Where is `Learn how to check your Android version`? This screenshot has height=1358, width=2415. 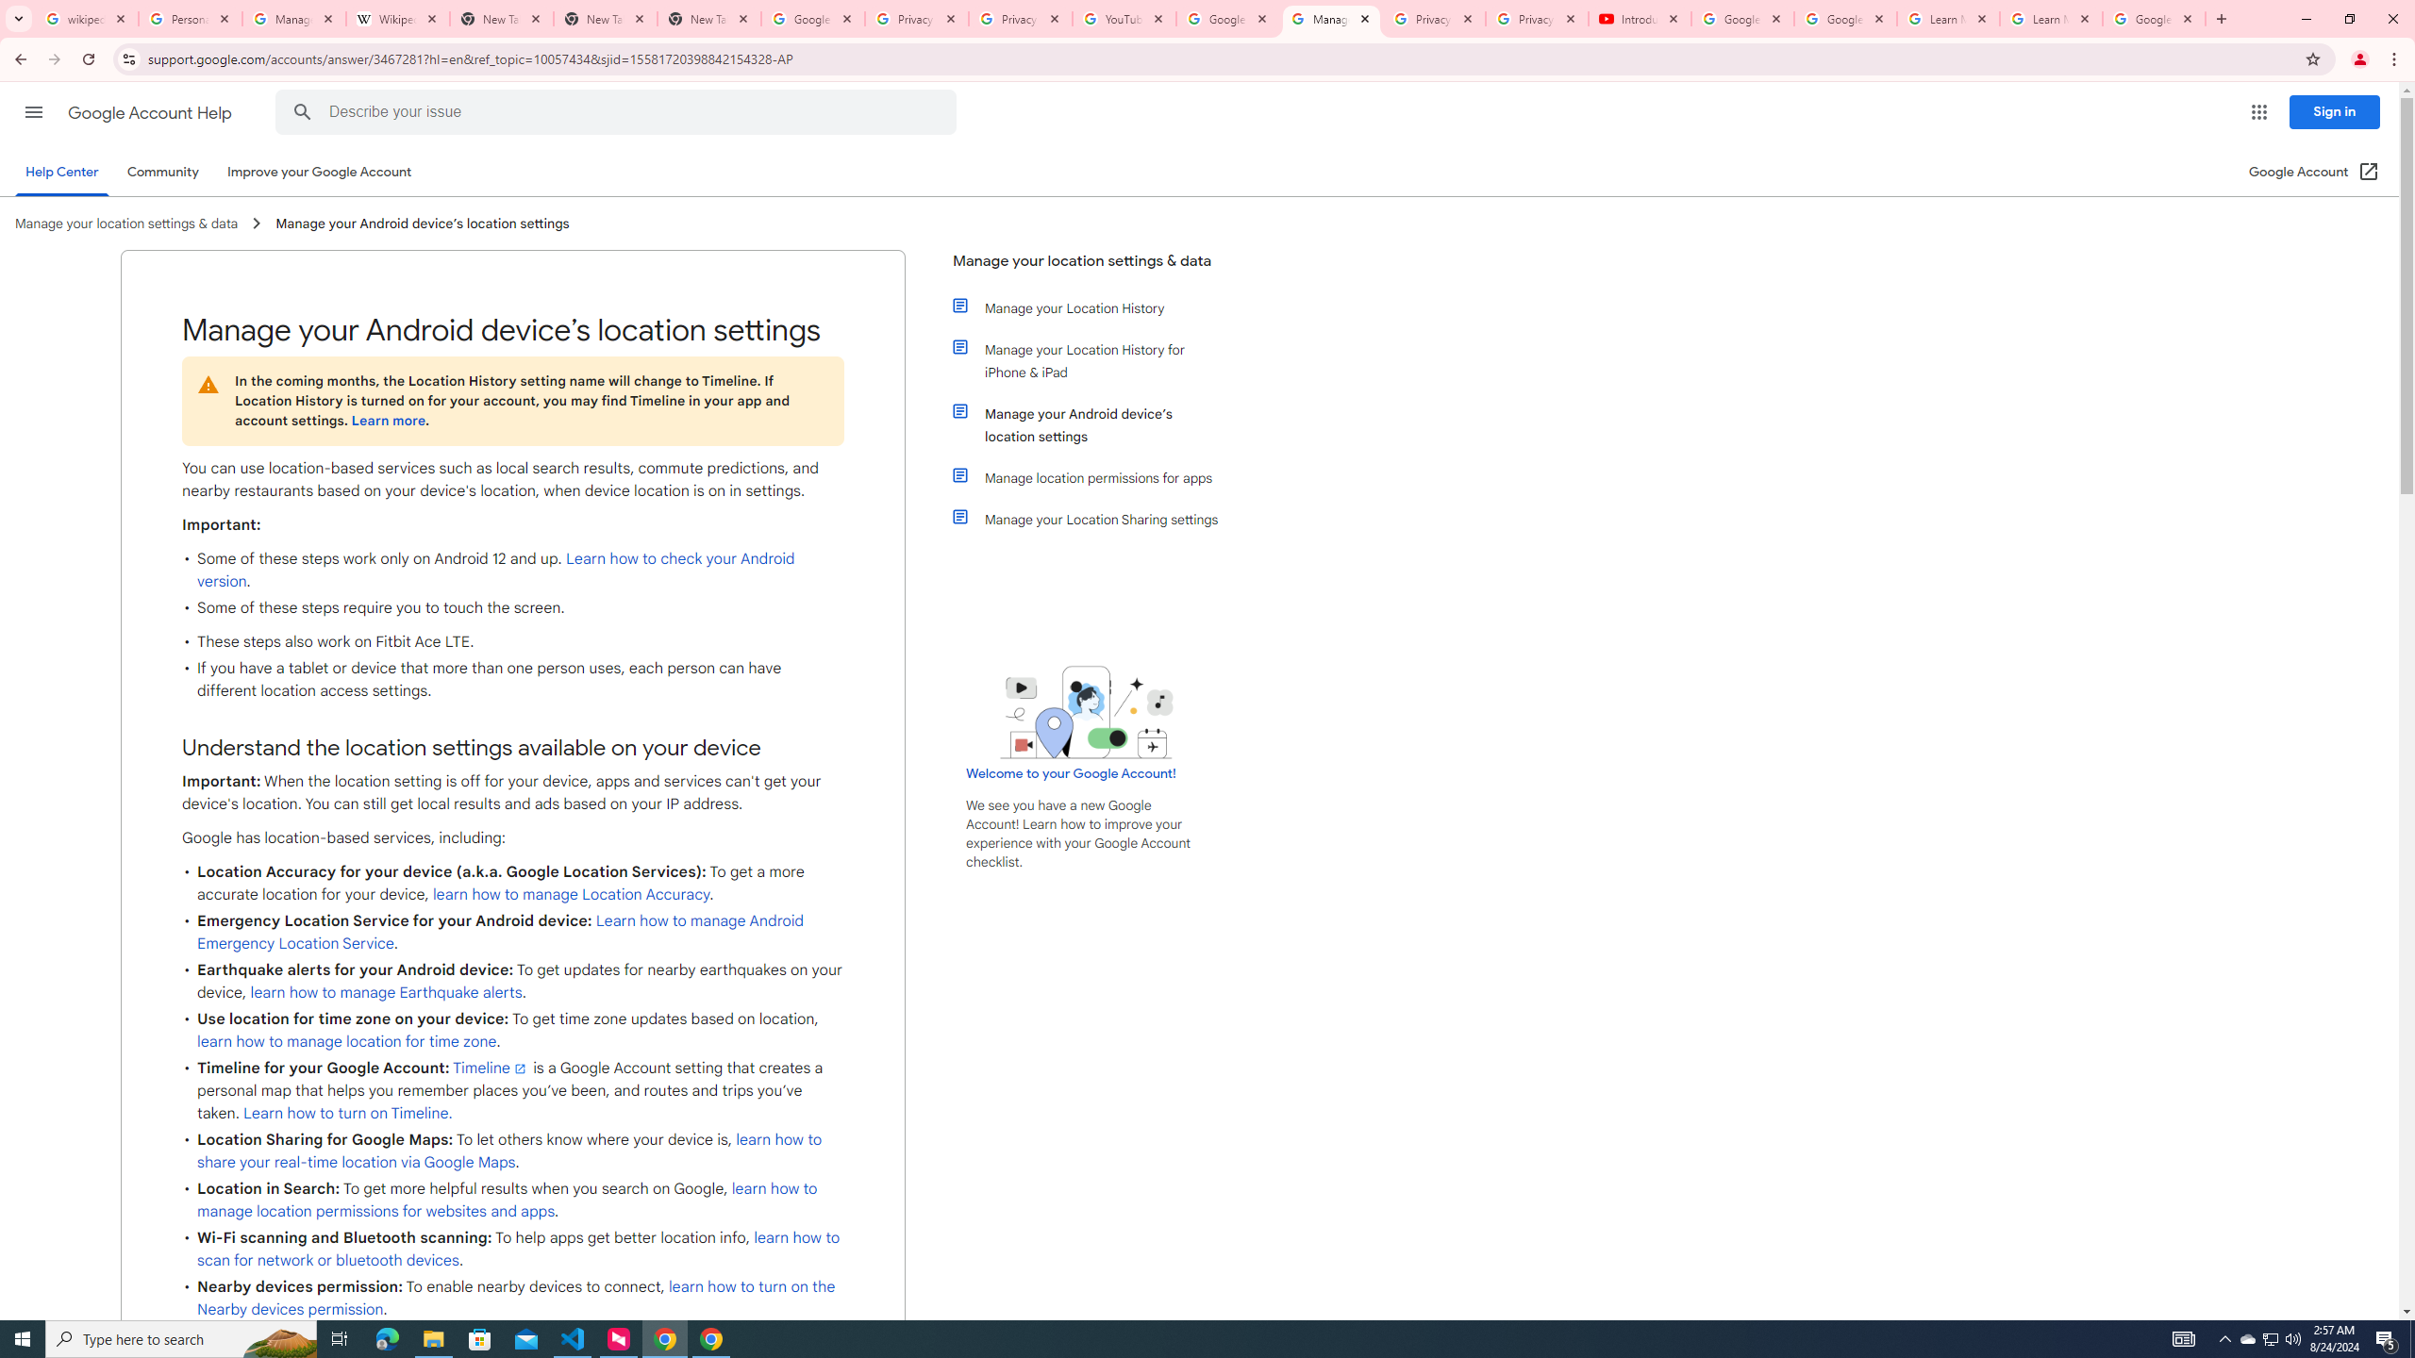
Learn how to check your Android version is located at coordinates (496, 570).